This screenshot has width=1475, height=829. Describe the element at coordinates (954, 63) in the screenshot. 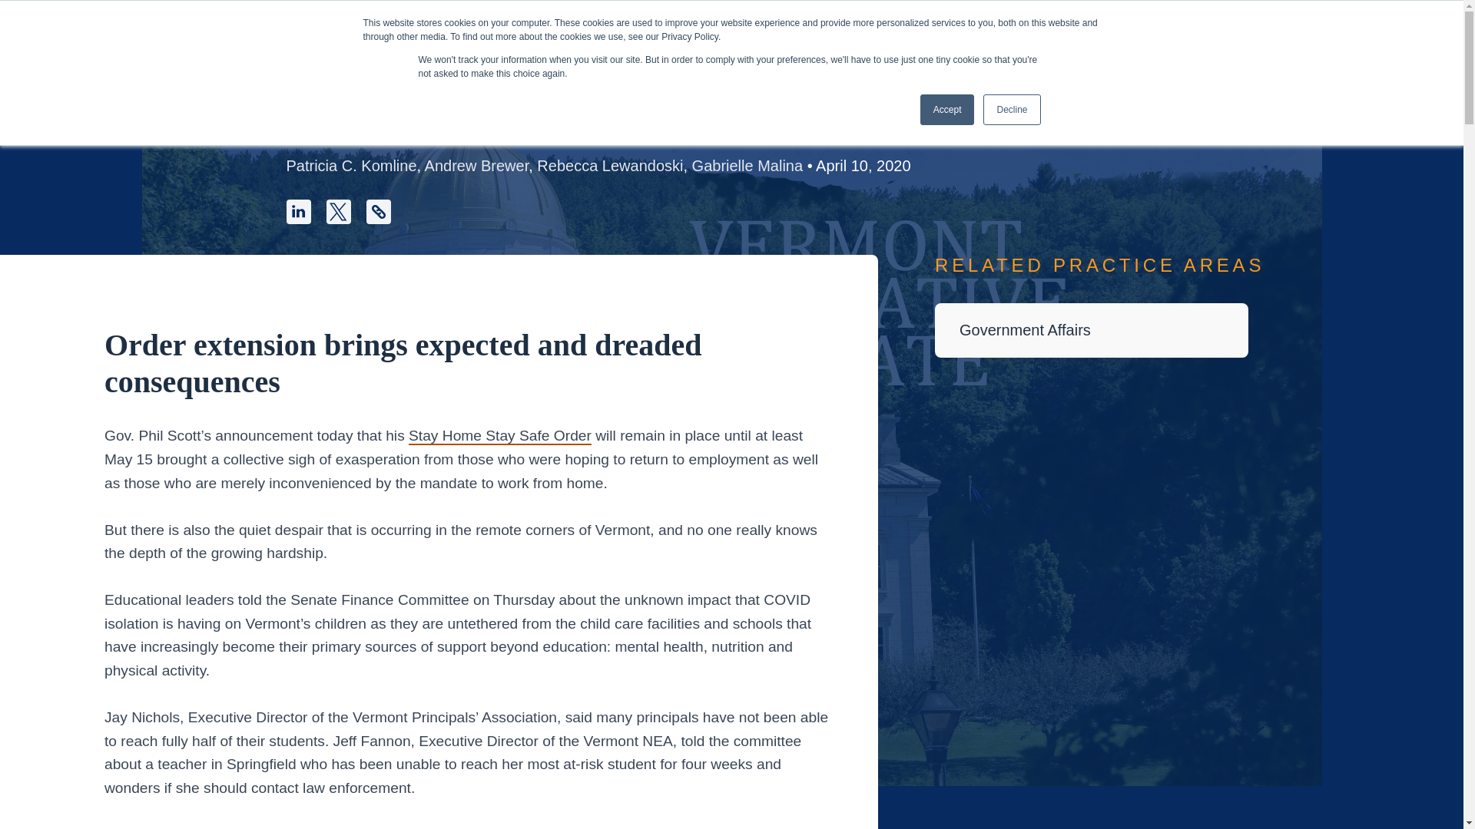

I see `Resources` at that location.